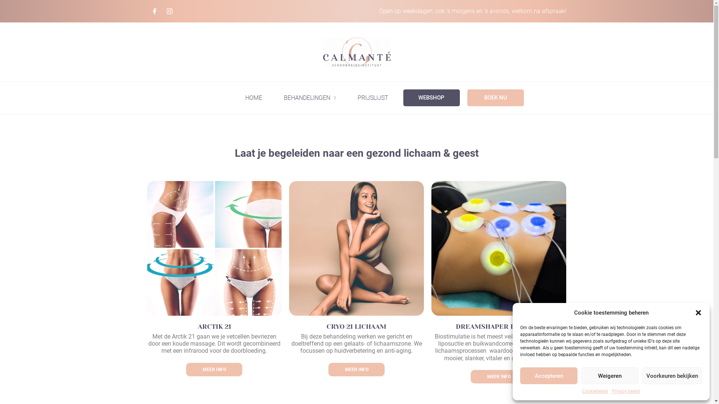 The width and height of the screenshot is (719, 404). What do you see at coordinates (496, 98) in the screenshot?
I see `BOEK NU` at bounding box center [496, 98].